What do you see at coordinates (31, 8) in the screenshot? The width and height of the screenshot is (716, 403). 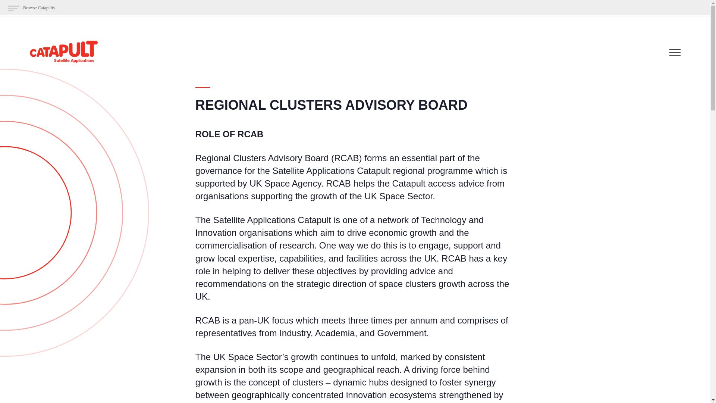 I see `Browse Catapults` at bounding box center [31, 8].